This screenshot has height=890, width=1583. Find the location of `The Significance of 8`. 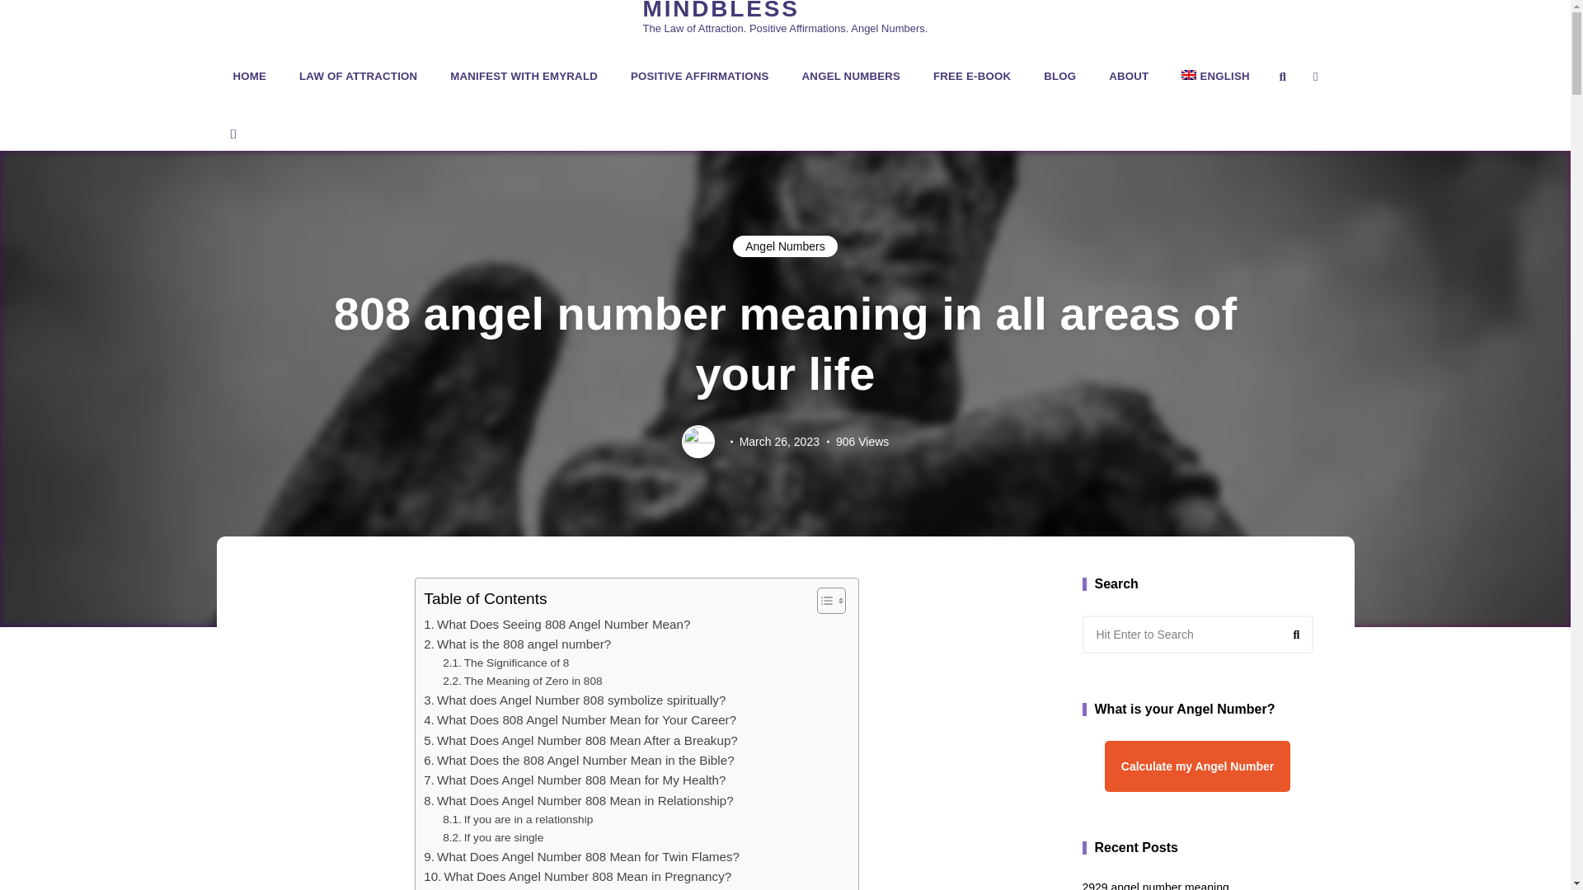

The Significance of 8 is located at coordinates (505, 663).